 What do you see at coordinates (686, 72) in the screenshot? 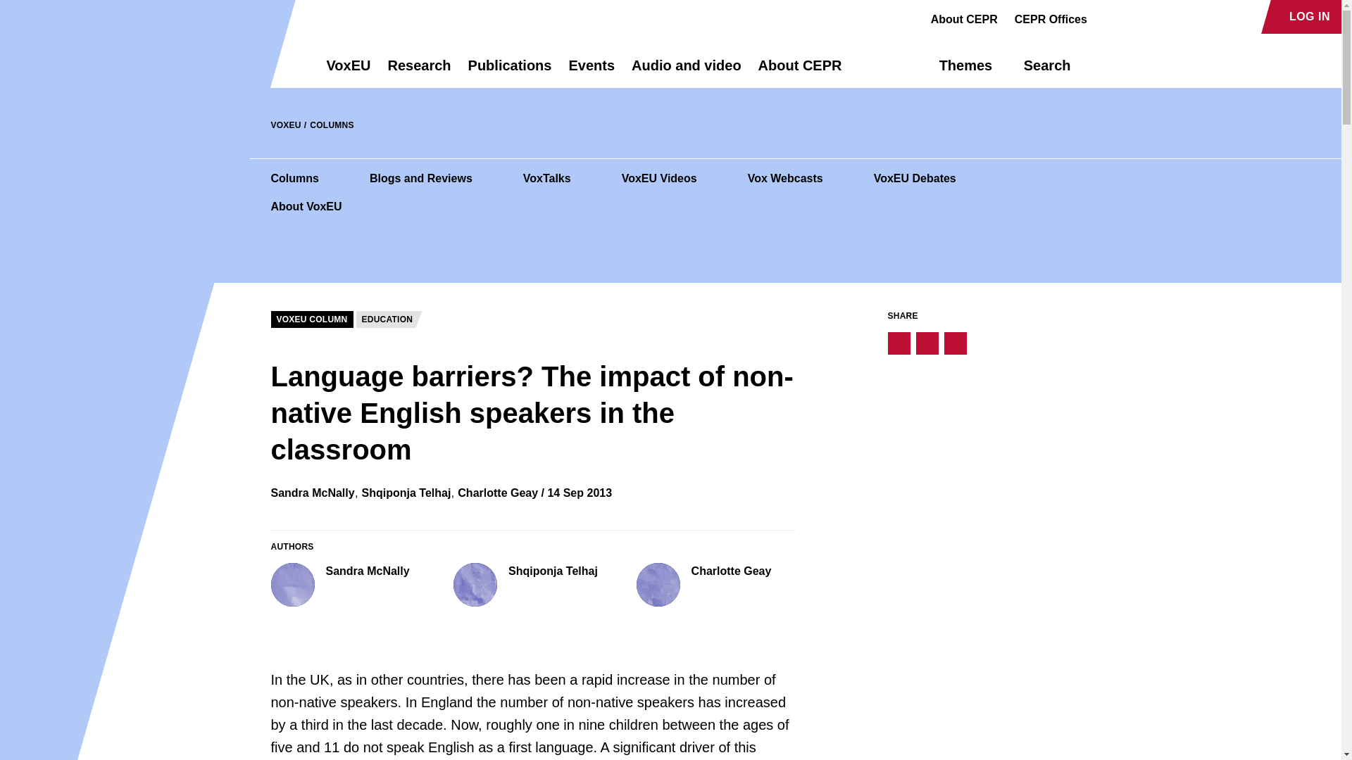
I see `Audio and video` at bounding box center [686, 72].